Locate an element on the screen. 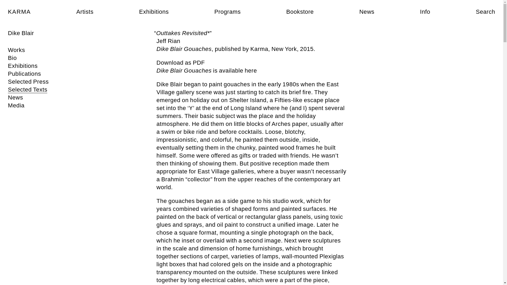 The width and height of the screenshot is (507, 285). News is located at coordinates (367, 12).